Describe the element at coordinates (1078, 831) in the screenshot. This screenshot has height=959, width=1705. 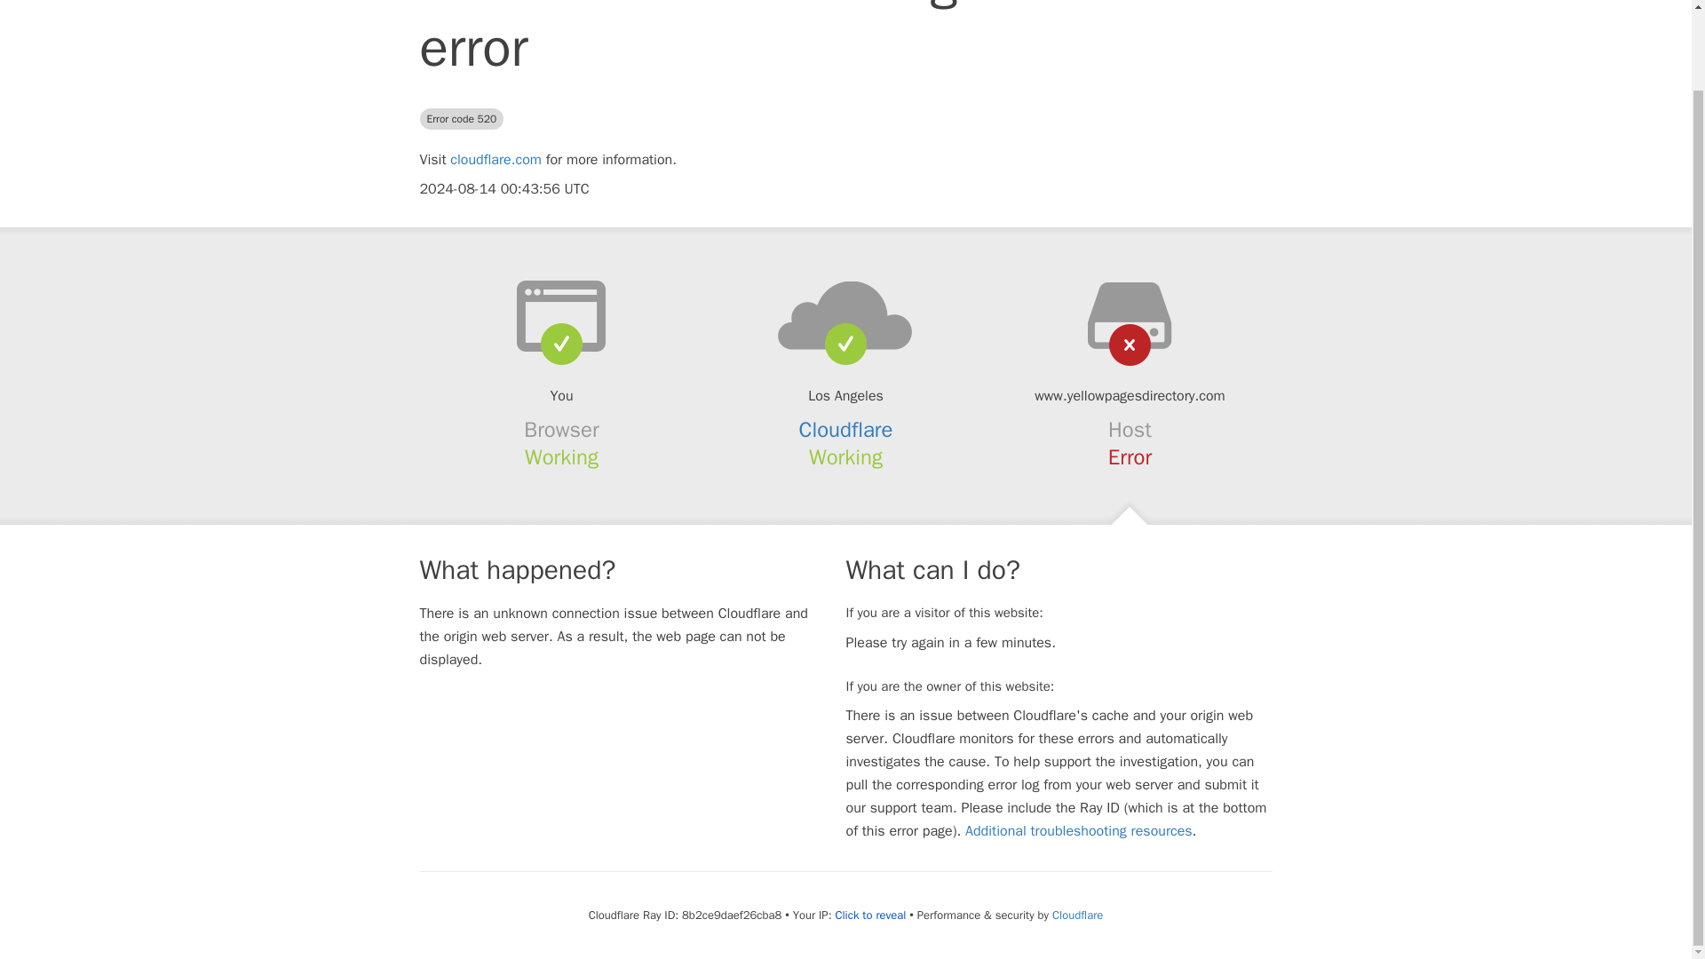
I see `Additional troubleshooting resources` at that location.